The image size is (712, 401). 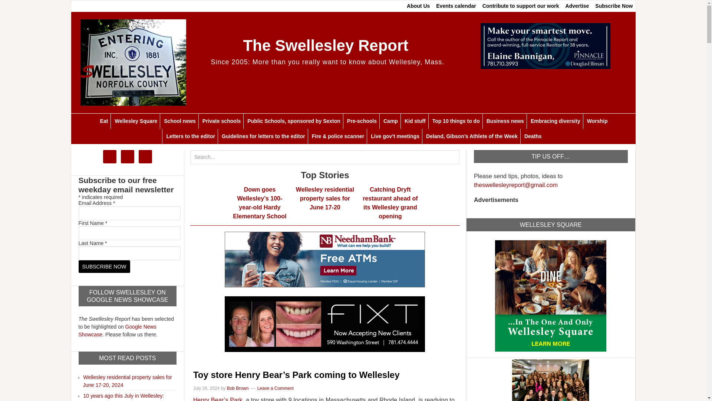 I want to click on Private schools, so click(x=222, y=121).